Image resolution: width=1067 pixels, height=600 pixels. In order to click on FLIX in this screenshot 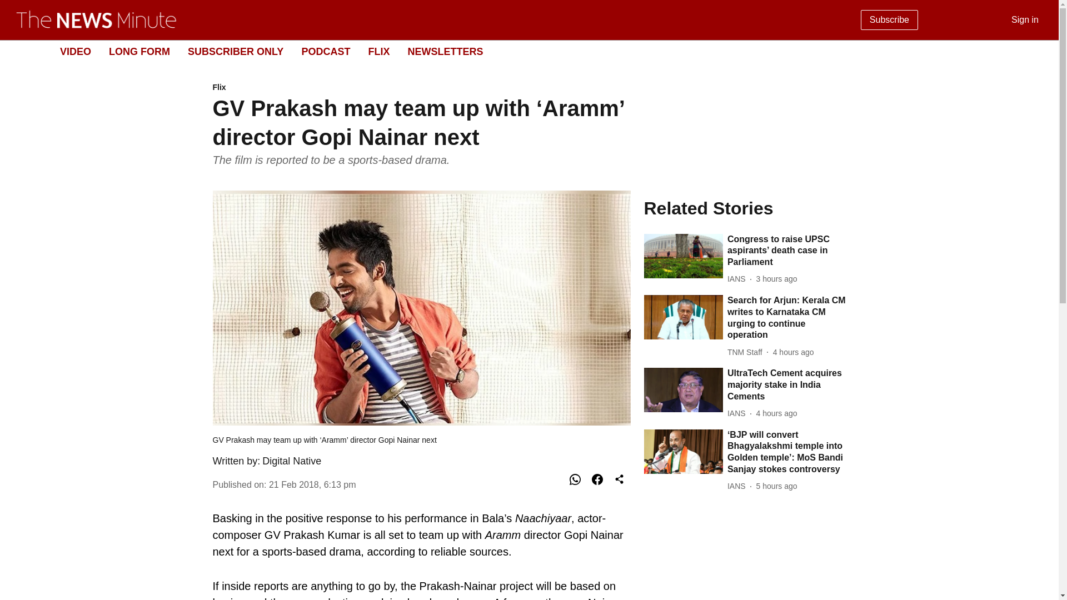, I will do `click(378, 51)`.